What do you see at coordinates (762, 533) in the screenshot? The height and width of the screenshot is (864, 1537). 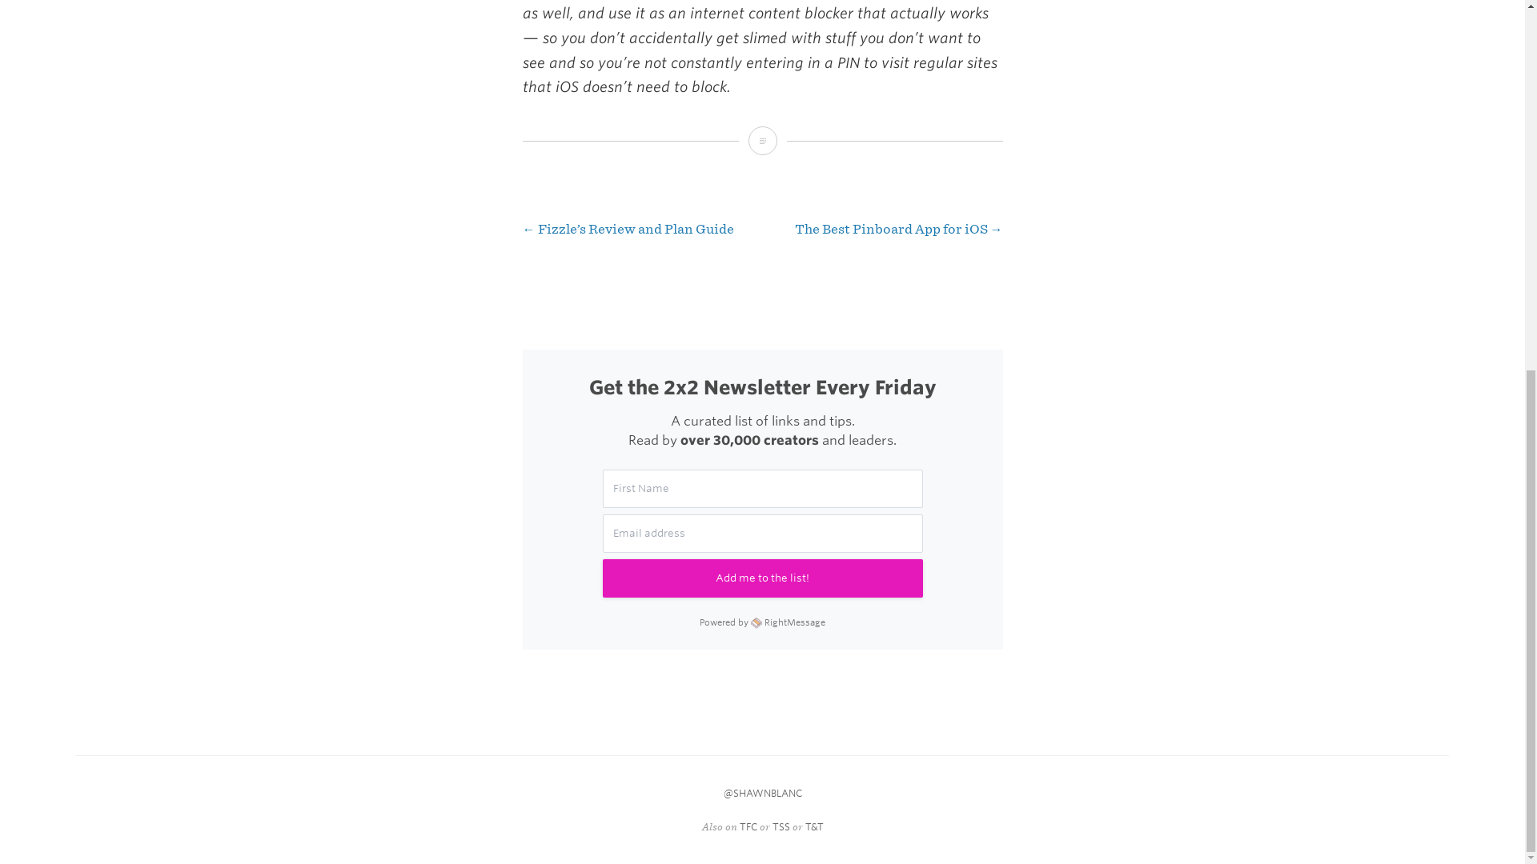 I see `Please enter your email address` at bounding box center [762, 533].